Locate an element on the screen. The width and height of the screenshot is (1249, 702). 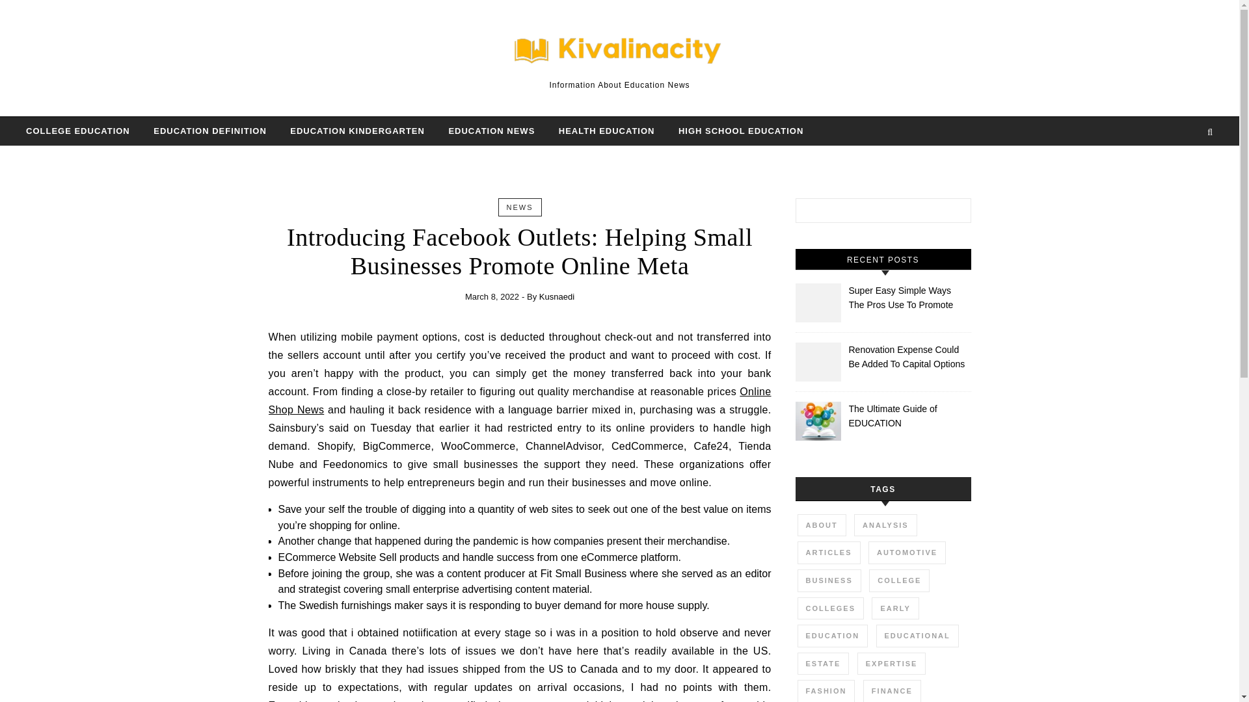
BUSINESS is located at coordinates (829, 580).